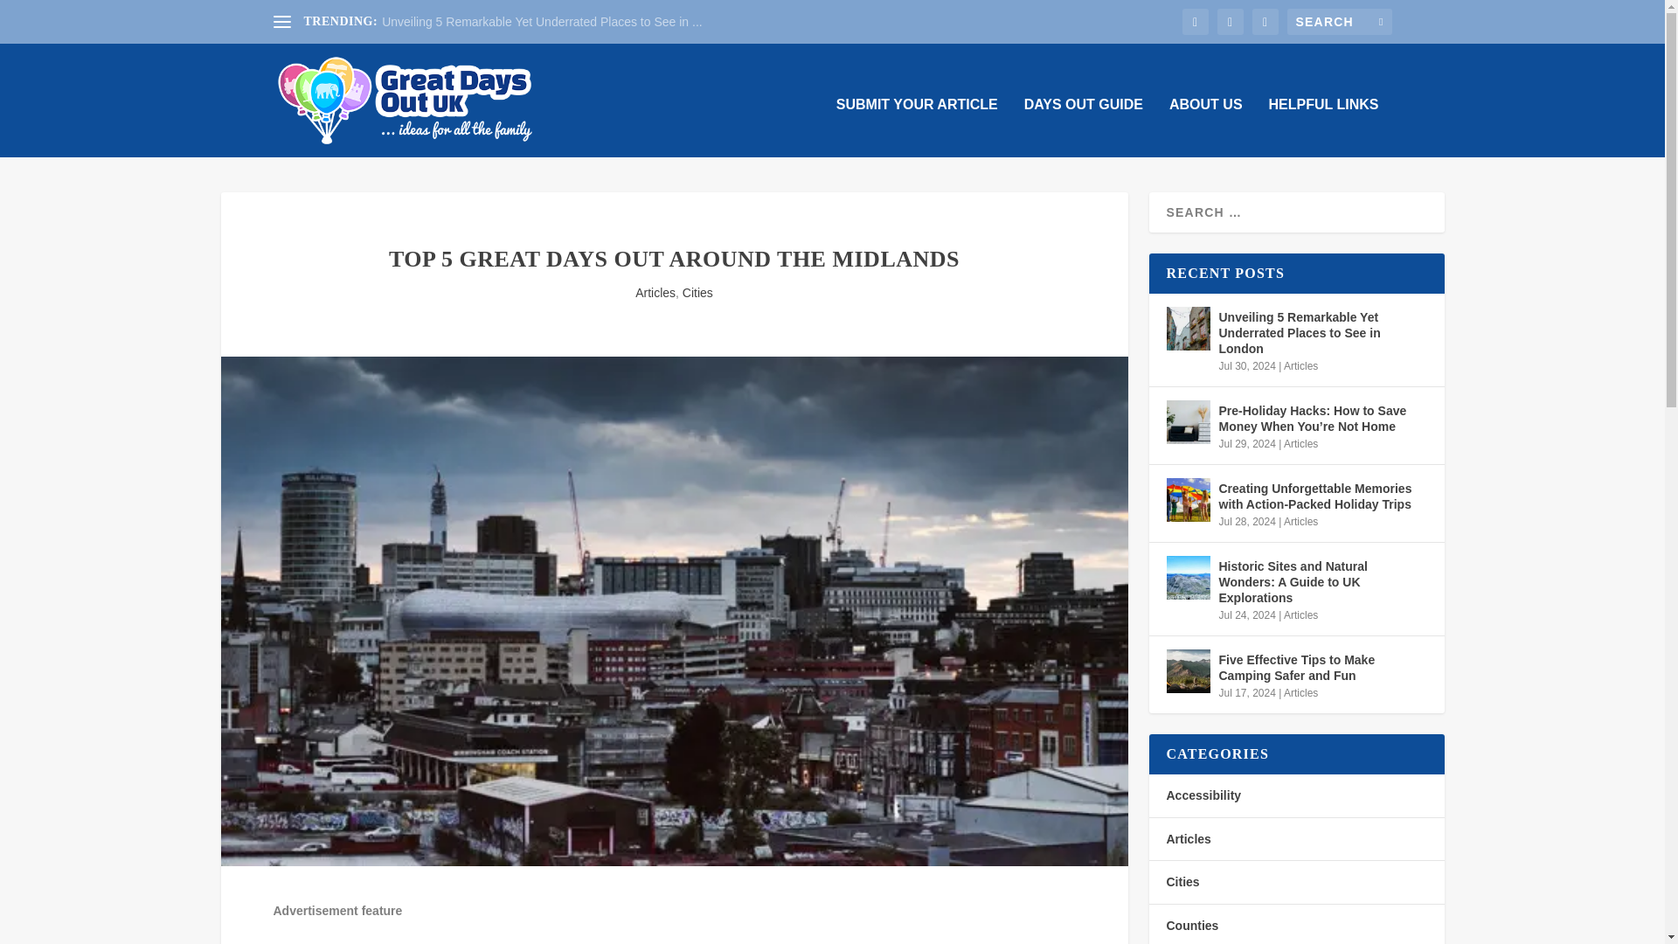 The image size is (1678, 944). Describe the element at coordinates (1339, 21) in the screenshot. I see `Search for:` at that location.